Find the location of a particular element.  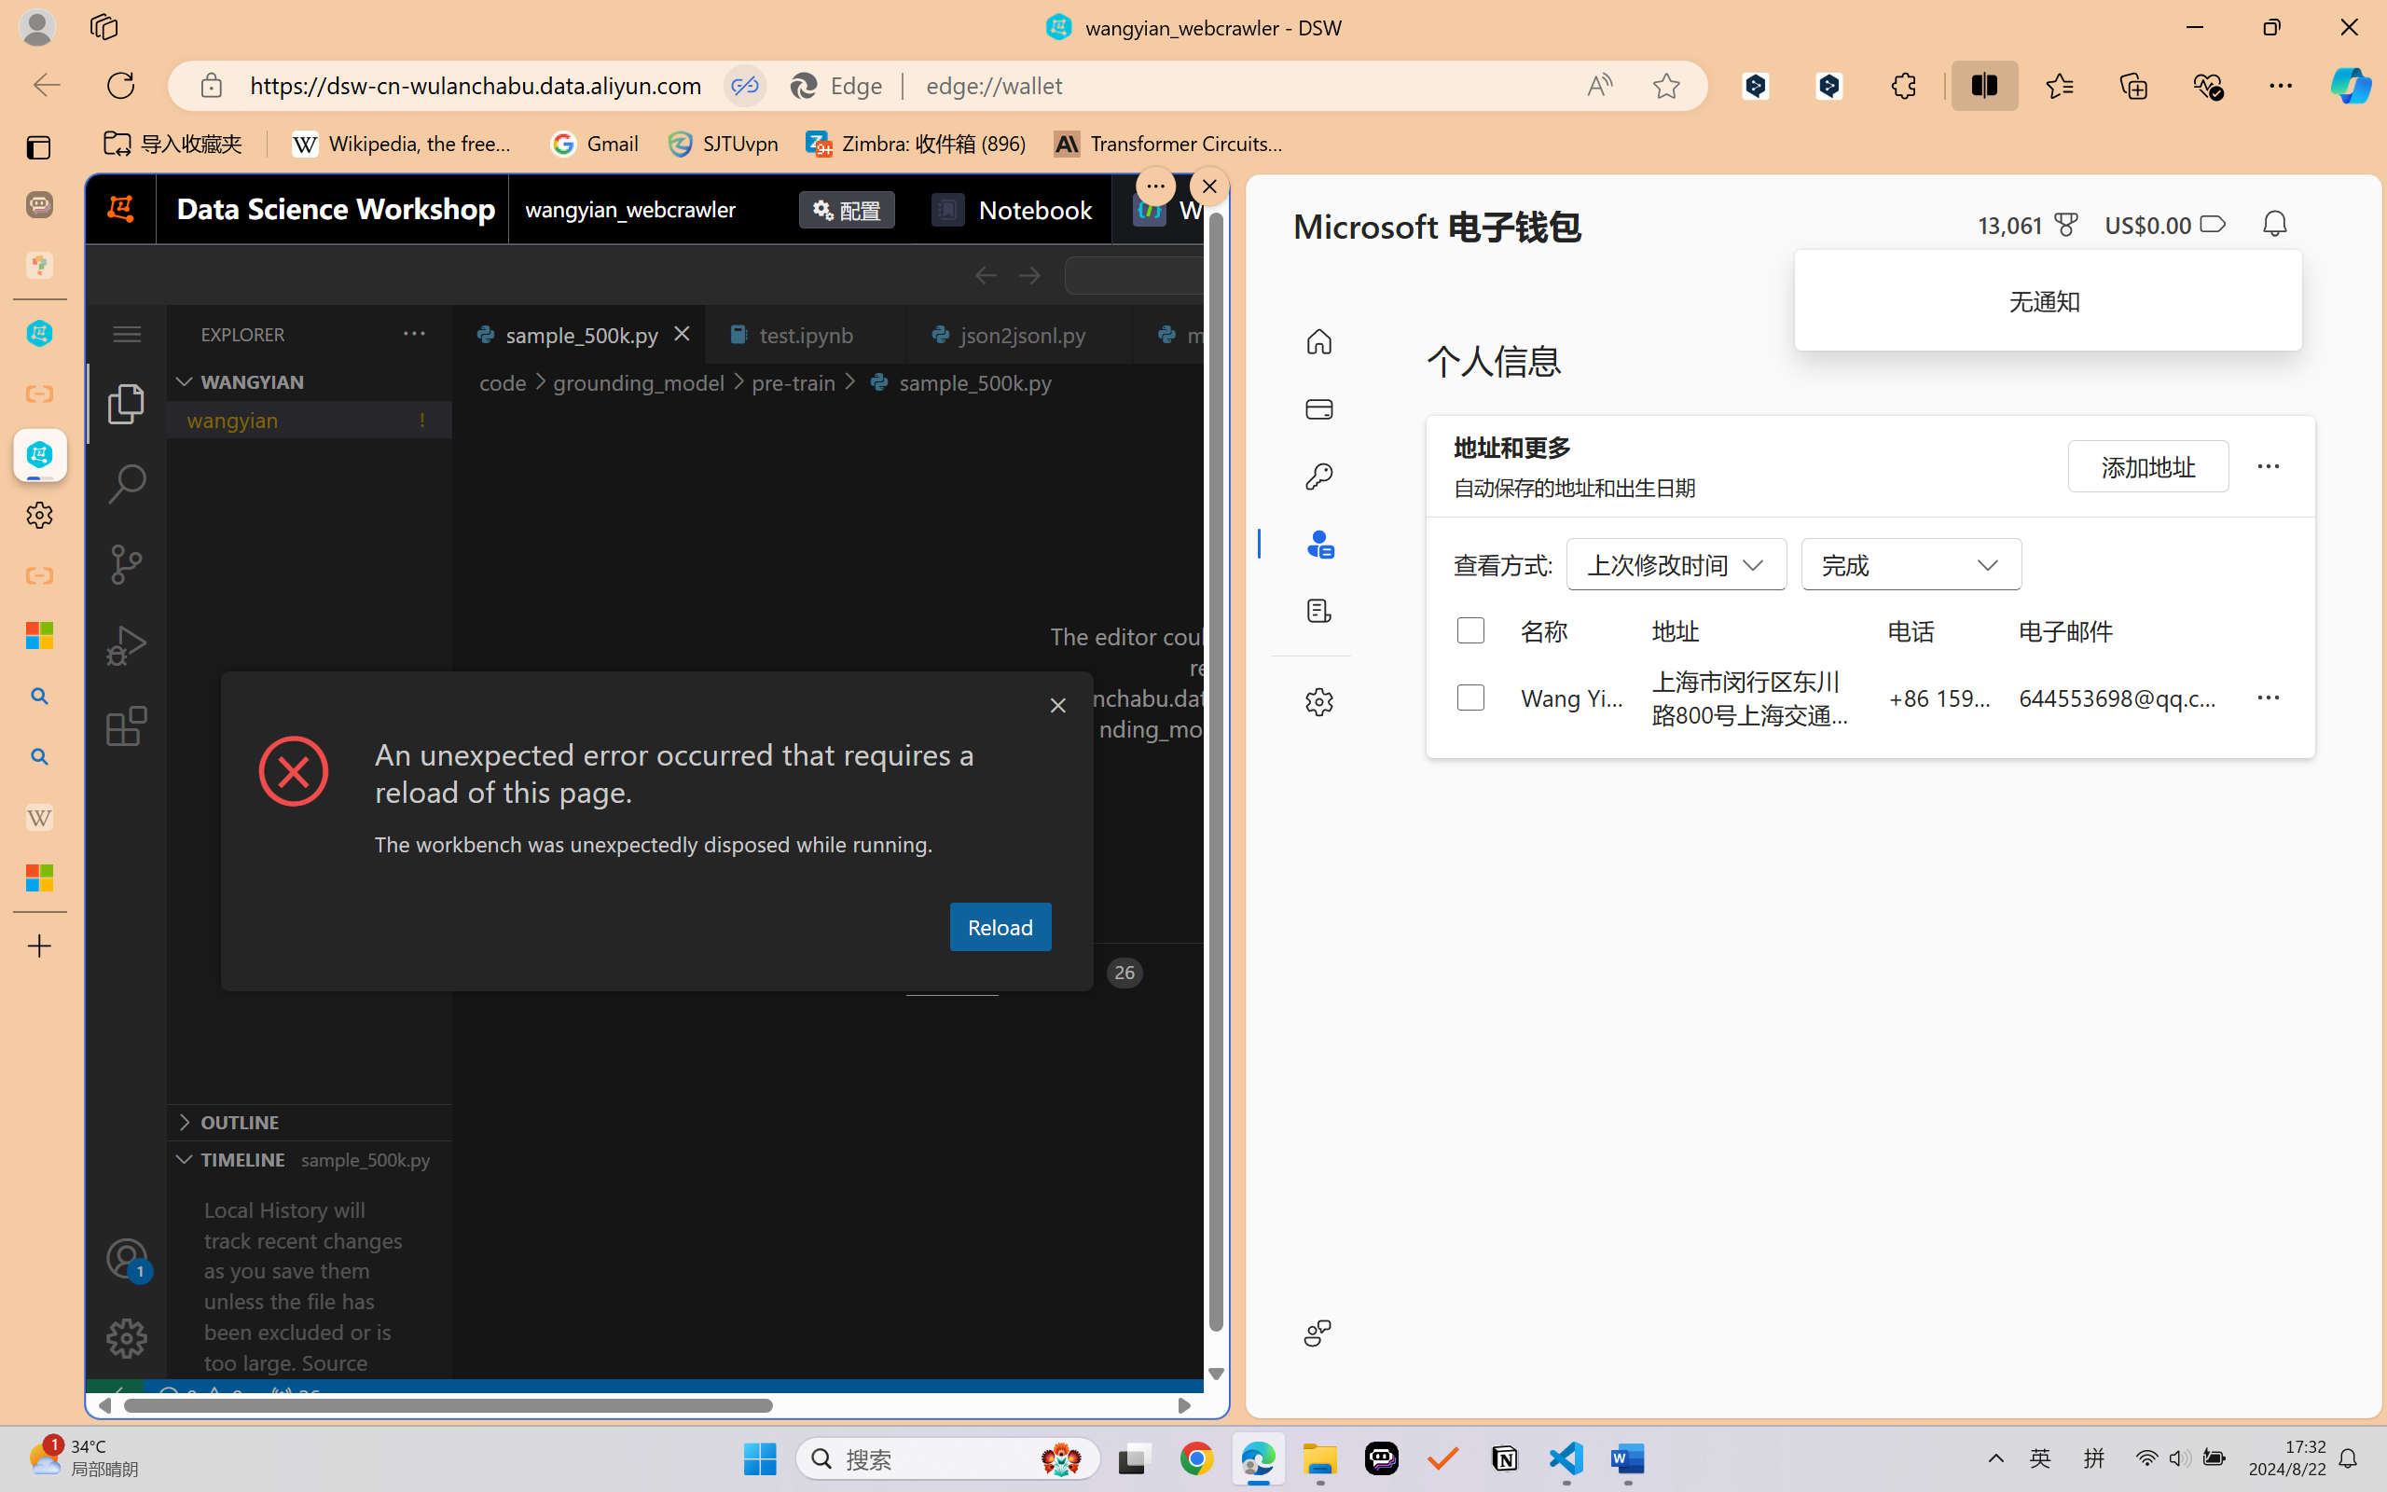

wangyian_dsw - DSW is located at coordinates (39, 334).